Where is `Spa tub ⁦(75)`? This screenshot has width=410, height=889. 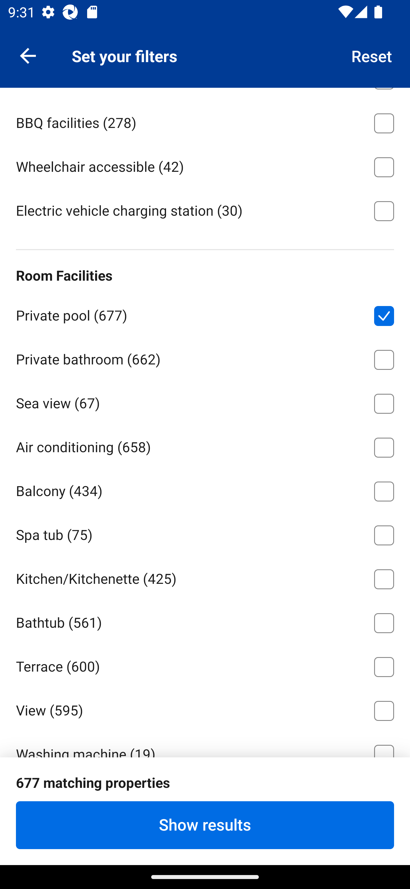 Spa tub ⁦(75) is located at coordinates (205, 533).